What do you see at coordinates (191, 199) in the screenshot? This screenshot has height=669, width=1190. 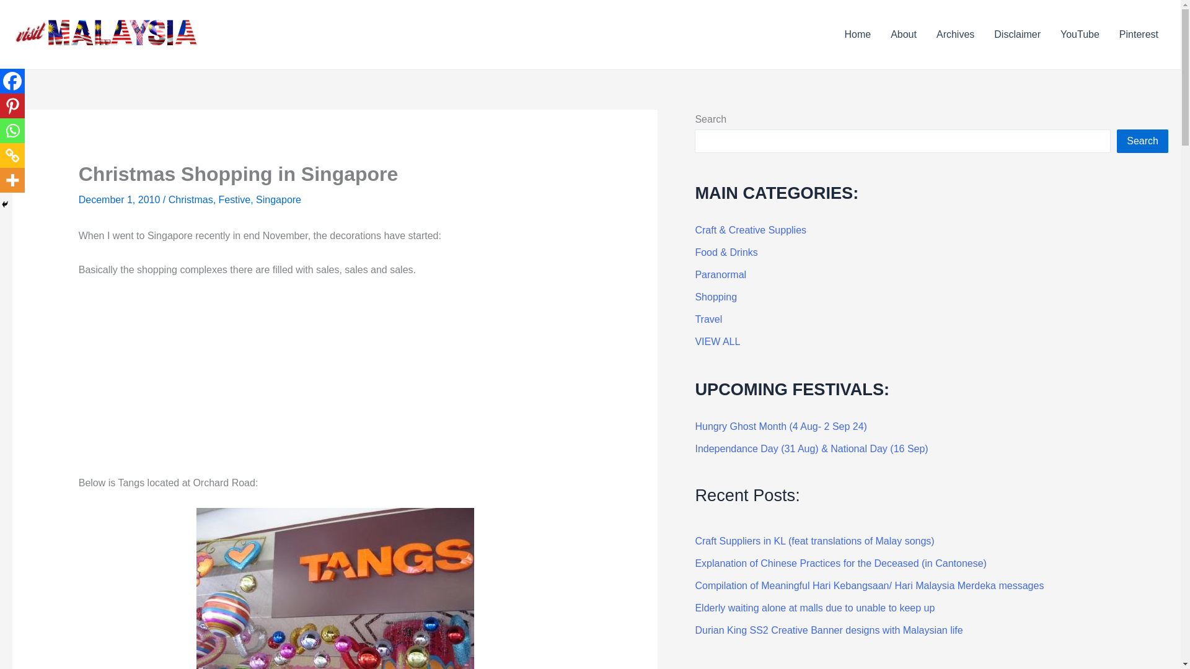 I see `Christmas` at bounding box center [191, 199].